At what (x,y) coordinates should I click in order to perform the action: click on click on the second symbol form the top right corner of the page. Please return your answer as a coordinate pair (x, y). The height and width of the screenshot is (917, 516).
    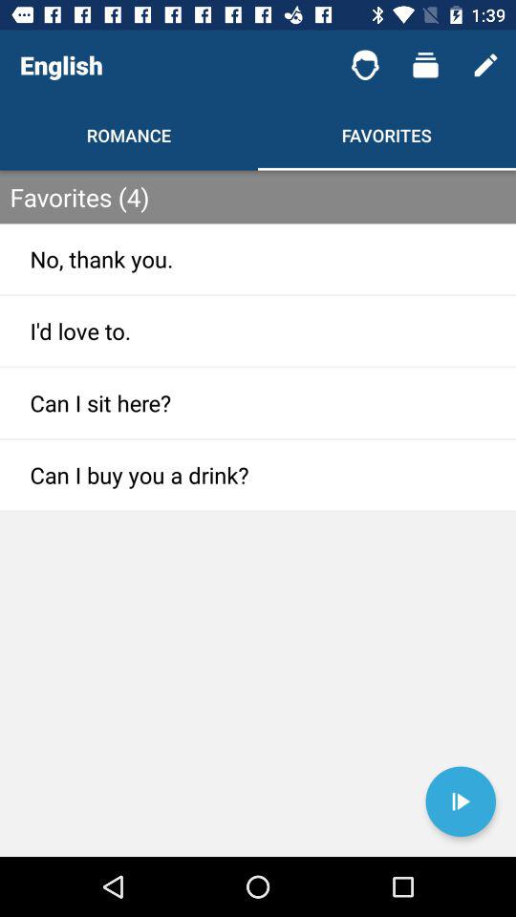
    Looking at the image, I should click on (425, 65).